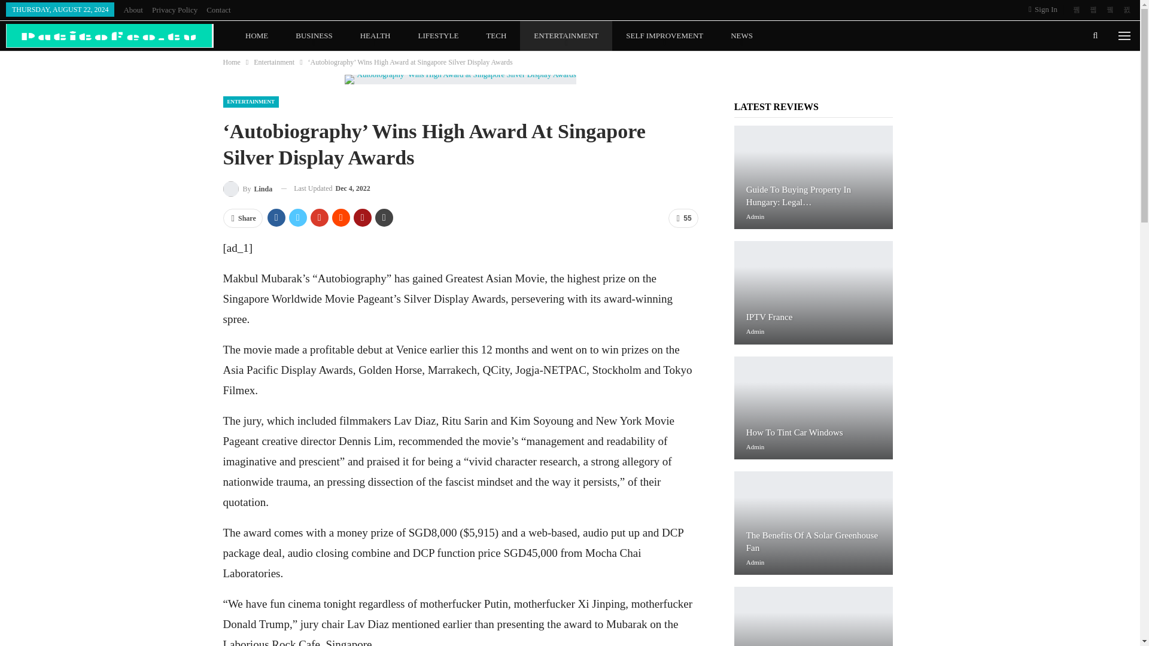  I want to click on TECH, so click(496, 36).